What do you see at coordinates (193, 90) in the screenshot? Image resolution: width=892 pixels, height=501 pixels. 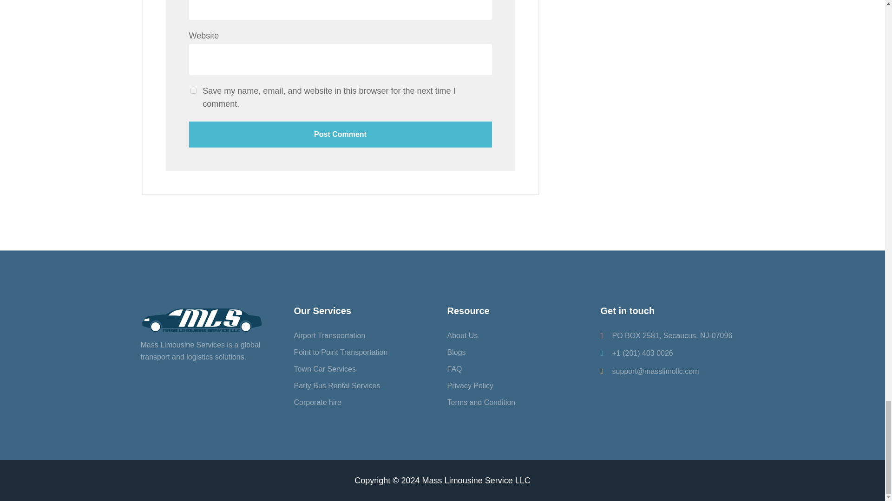 I see `yes` at bounding box center [193, 90].